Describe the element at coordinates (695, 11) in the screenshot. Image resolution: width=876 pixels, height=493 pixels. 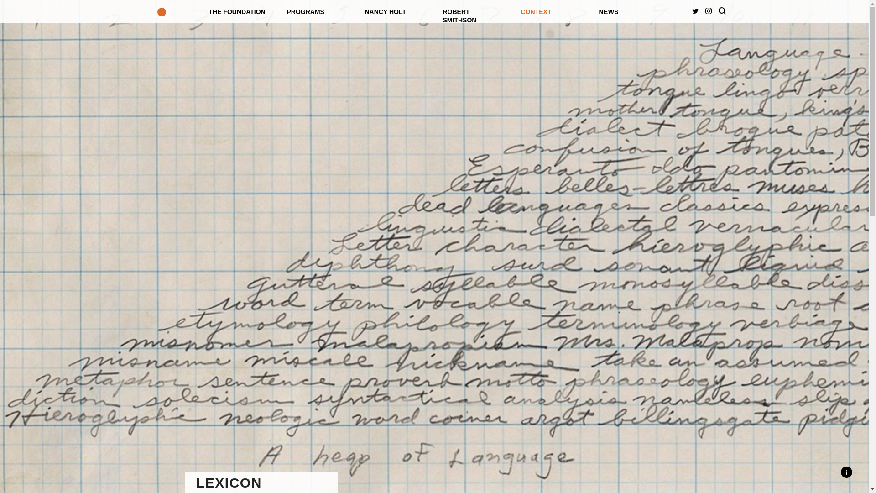
I see `HSF on Twitter` at that location.